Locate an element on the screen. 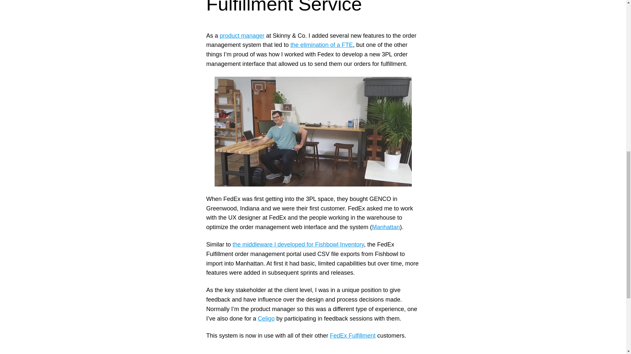 This screenshot has width=631, height=354. FedEx Fulfillment is located at coordinates (353, 336).